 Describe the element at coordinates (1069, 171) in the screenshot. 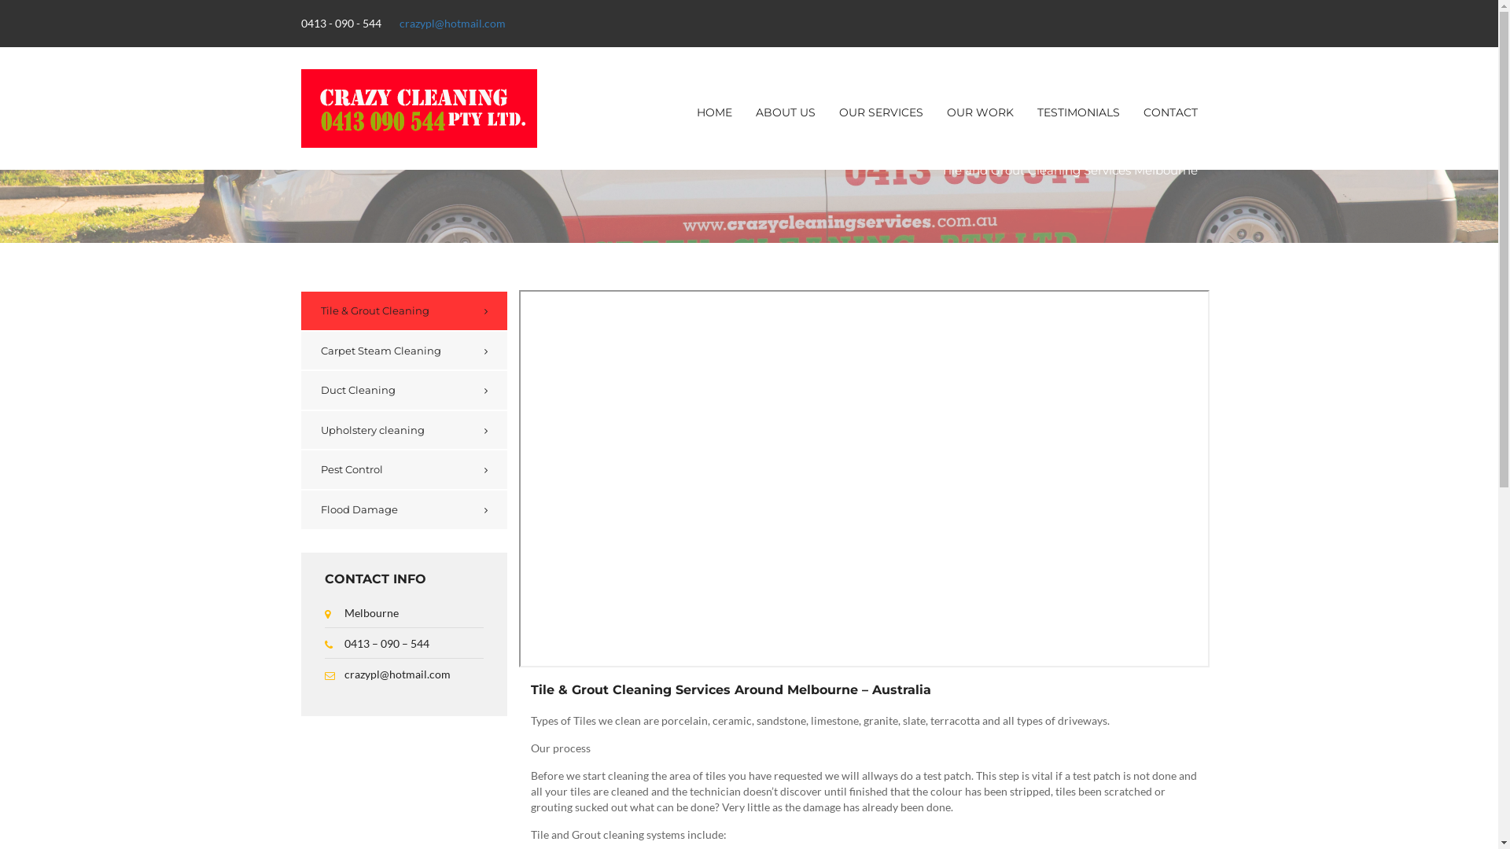

I see `Tile and Grout Cleaning Services Melbourne` at that location.